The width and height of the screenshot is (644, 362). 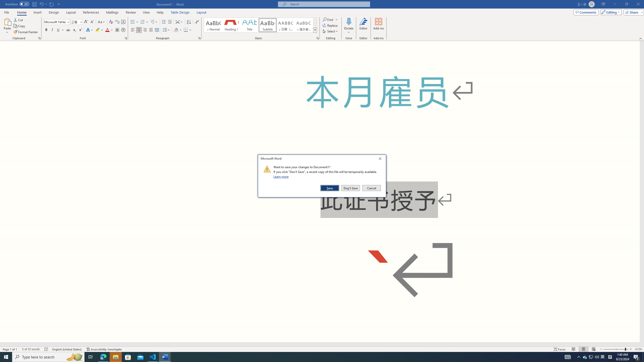 What do you see at coordinates (151, 30) in the screenshot?
I see `Justify` at bounding box center [151, 30].